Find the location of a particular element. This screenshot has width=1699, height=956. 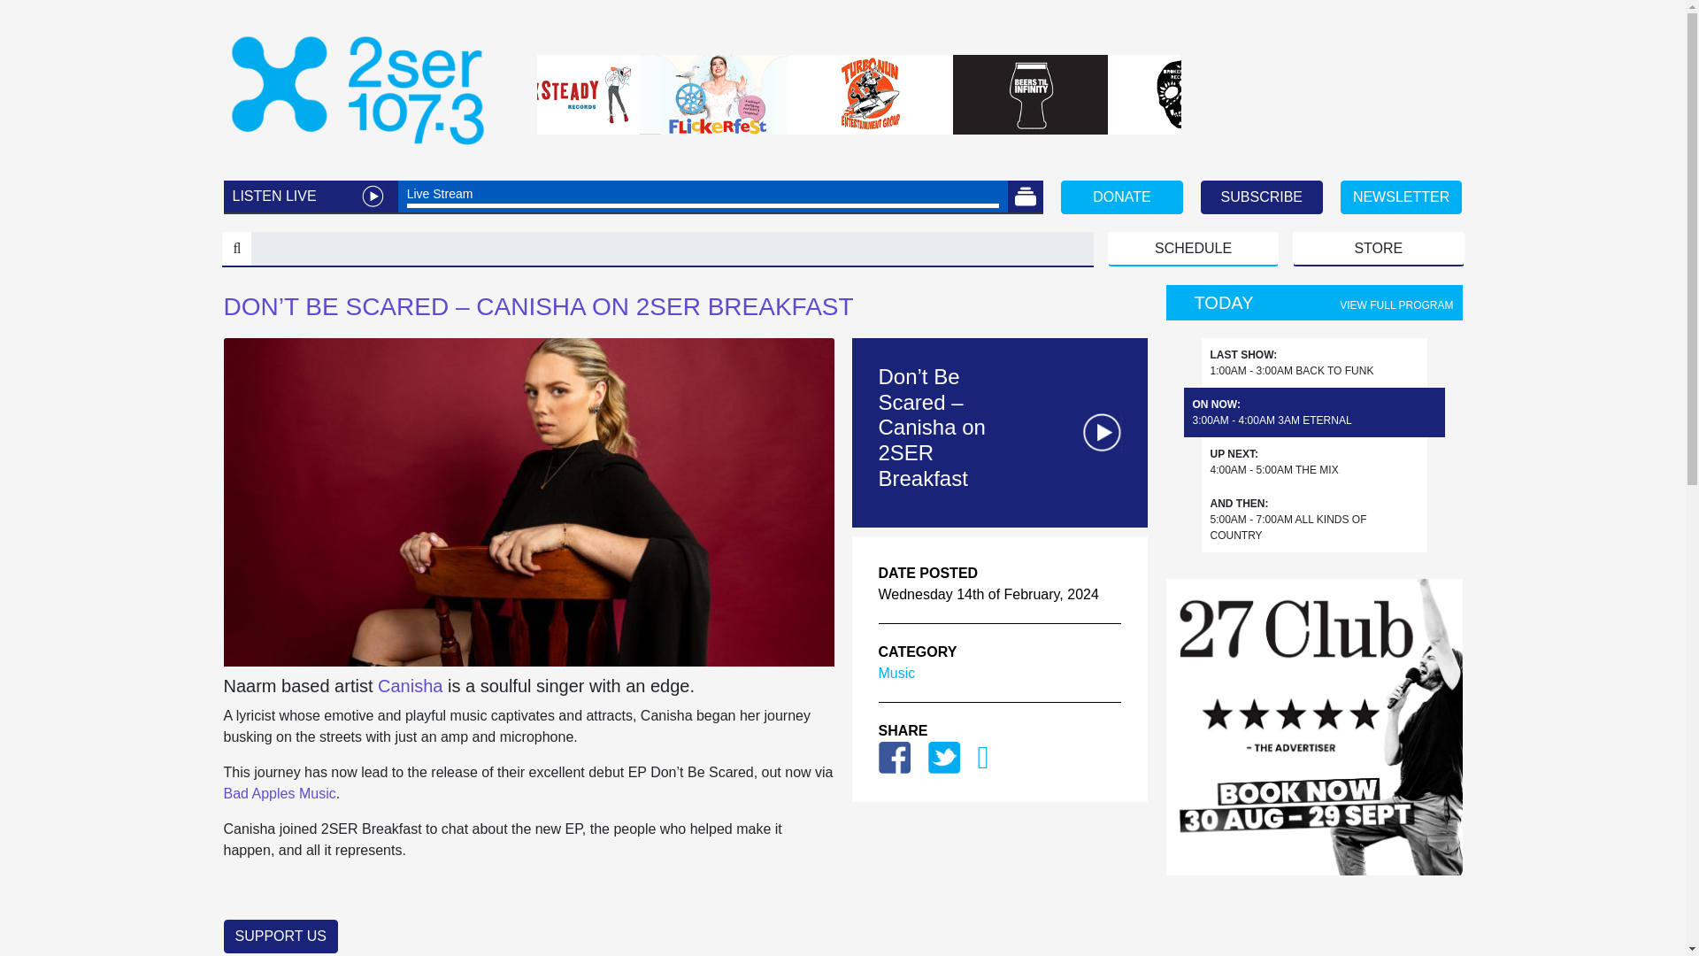

DONATE is located at coordinates (1121, 197).